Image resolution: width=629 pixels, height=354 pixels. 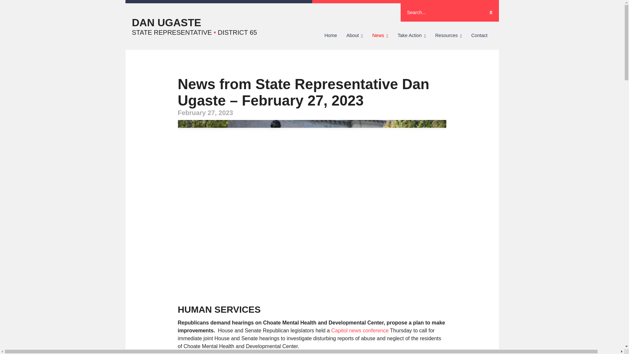 I want to click on News, so click(x=380, y=35).